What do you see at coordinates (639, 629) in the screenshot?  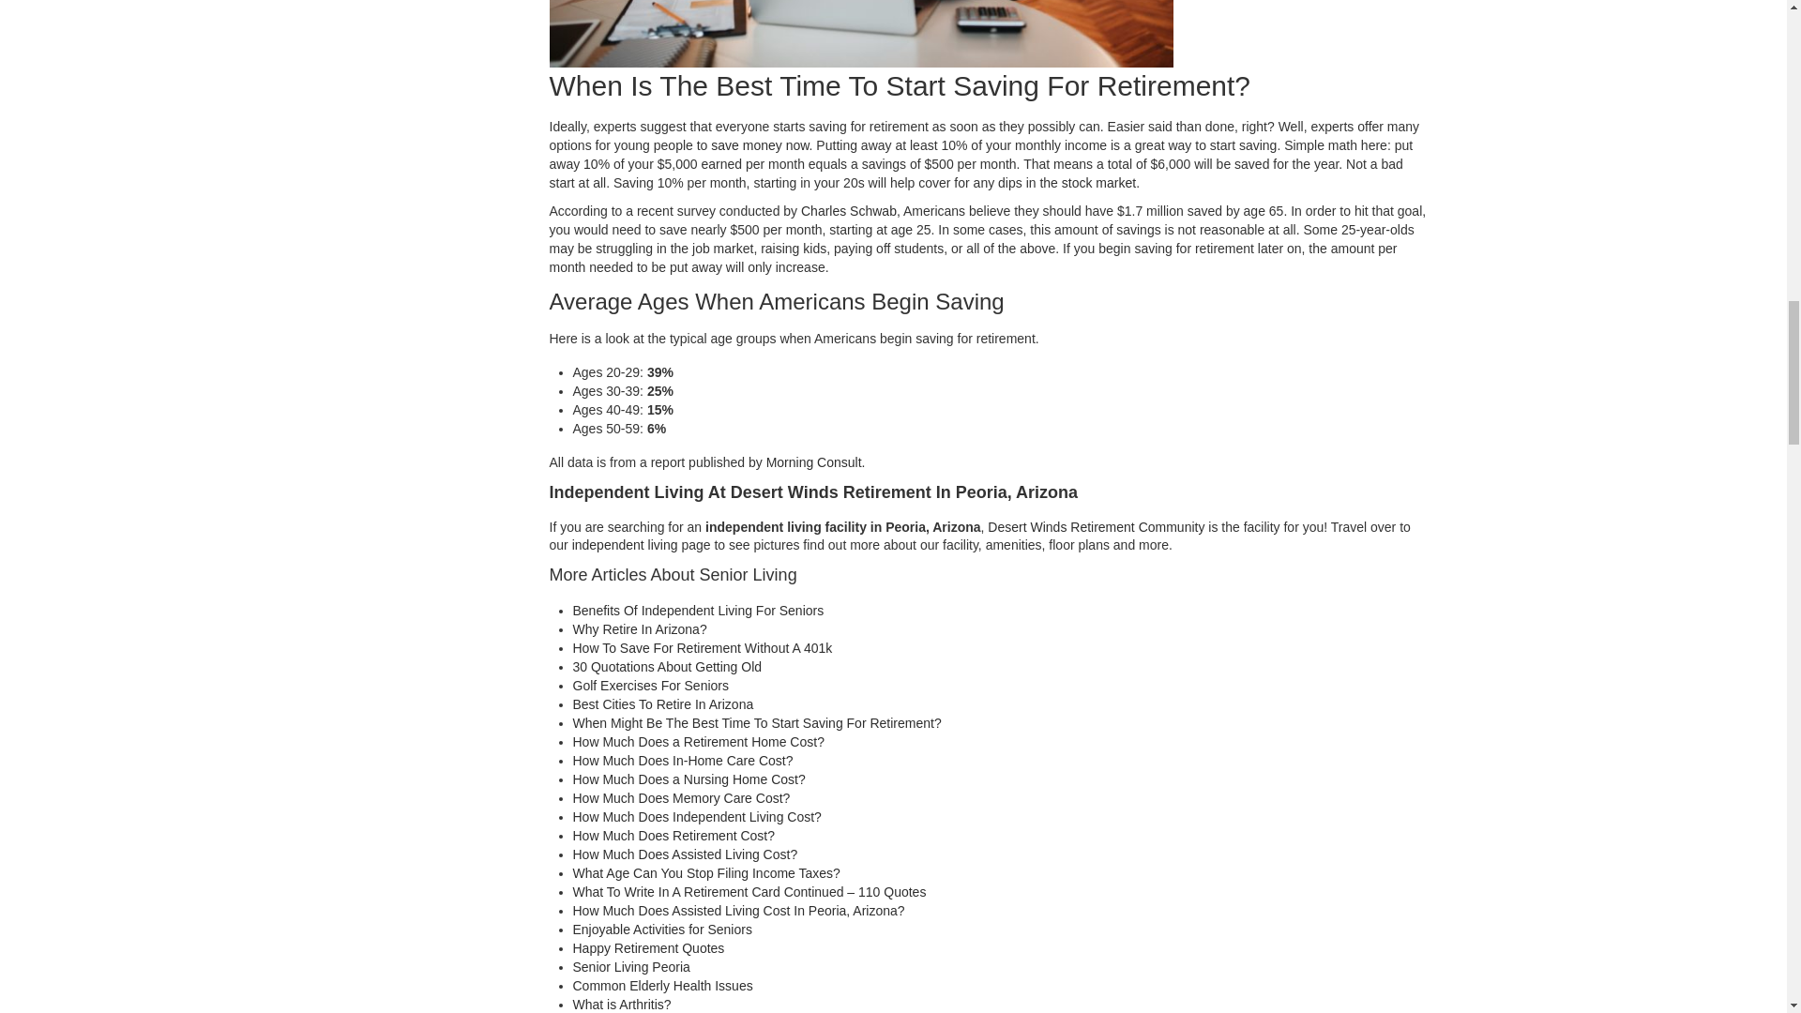 I see `Why Retire In Arizona?` at bounding box center [639, 629].